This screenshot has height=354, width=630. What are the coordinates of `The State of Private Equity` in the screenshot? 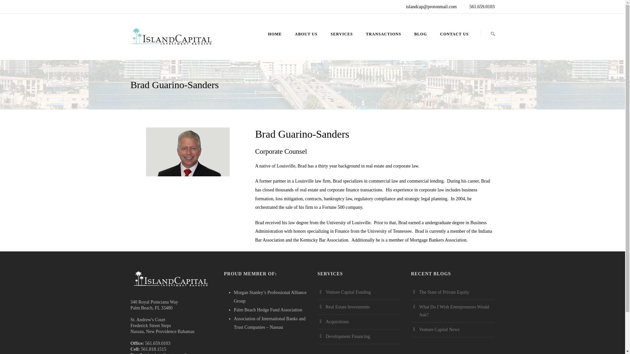 It's located at (444, 292).